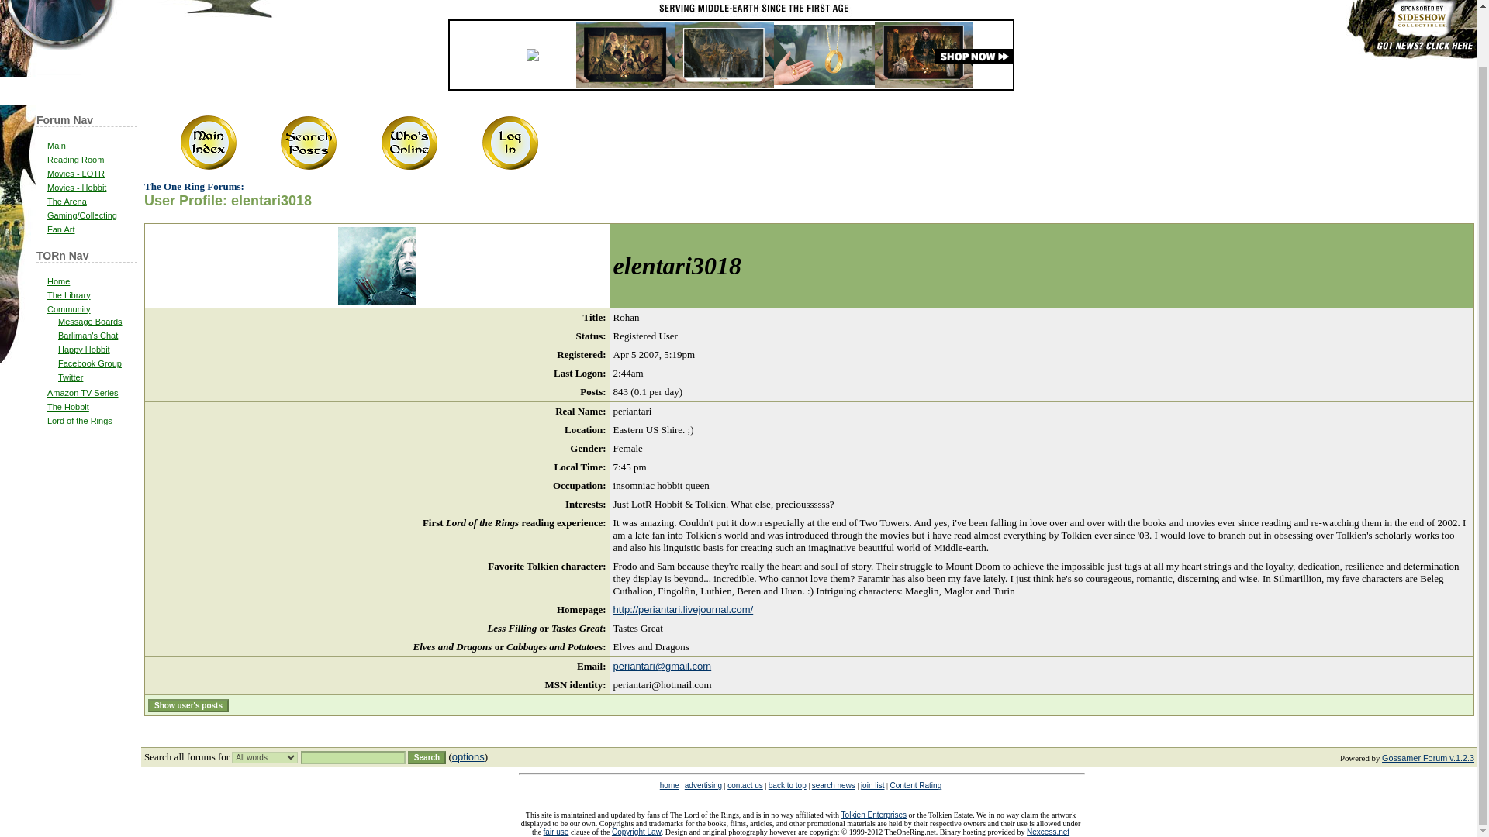  Describe the element at coordinates (59, 281) in the screenshot. I see `Home` at that location.